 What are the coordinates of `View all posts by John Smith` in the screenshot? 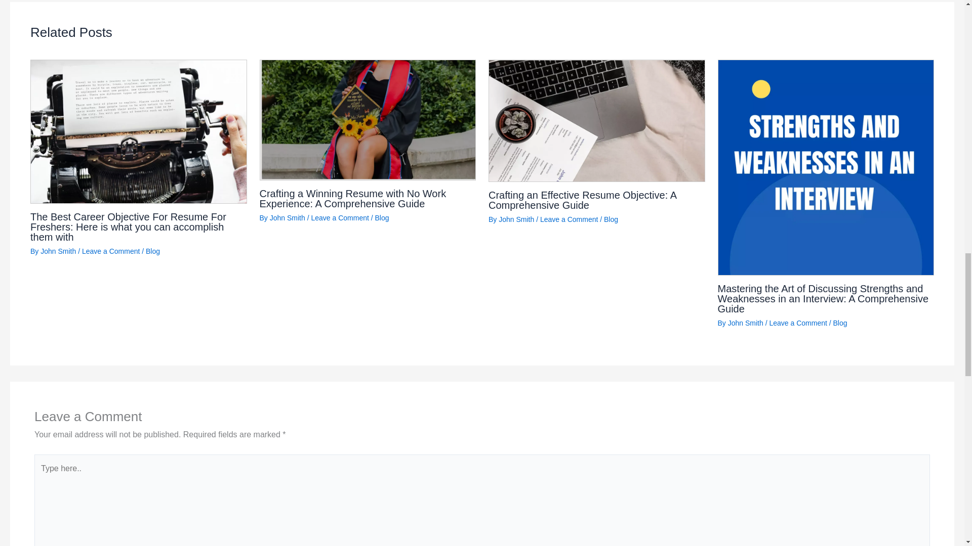 It's located at (58, 251).